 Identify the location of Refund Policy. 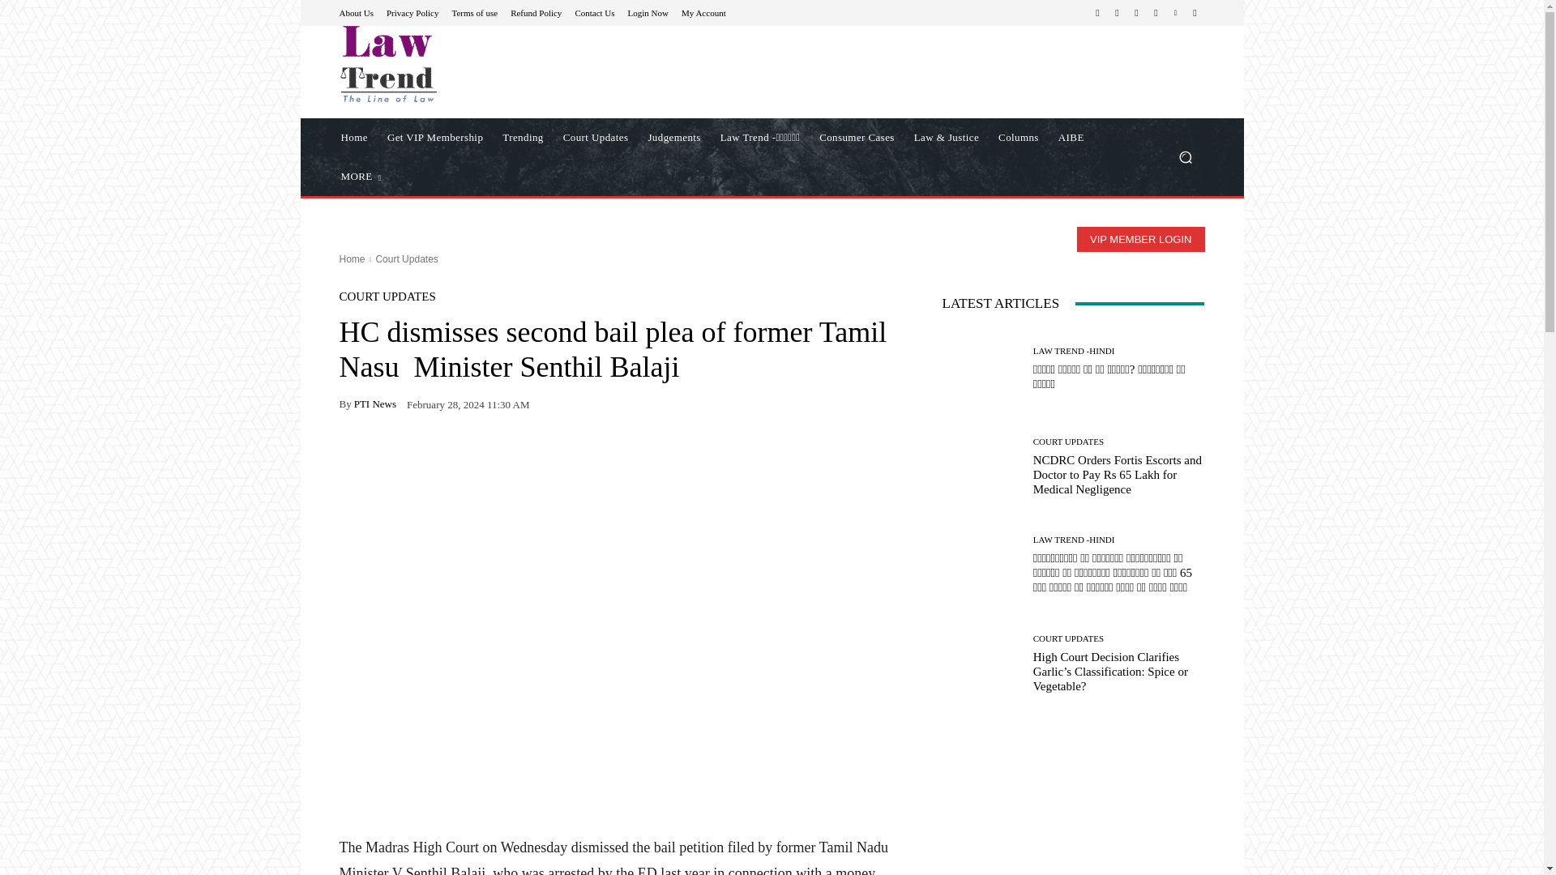
(536, 11).